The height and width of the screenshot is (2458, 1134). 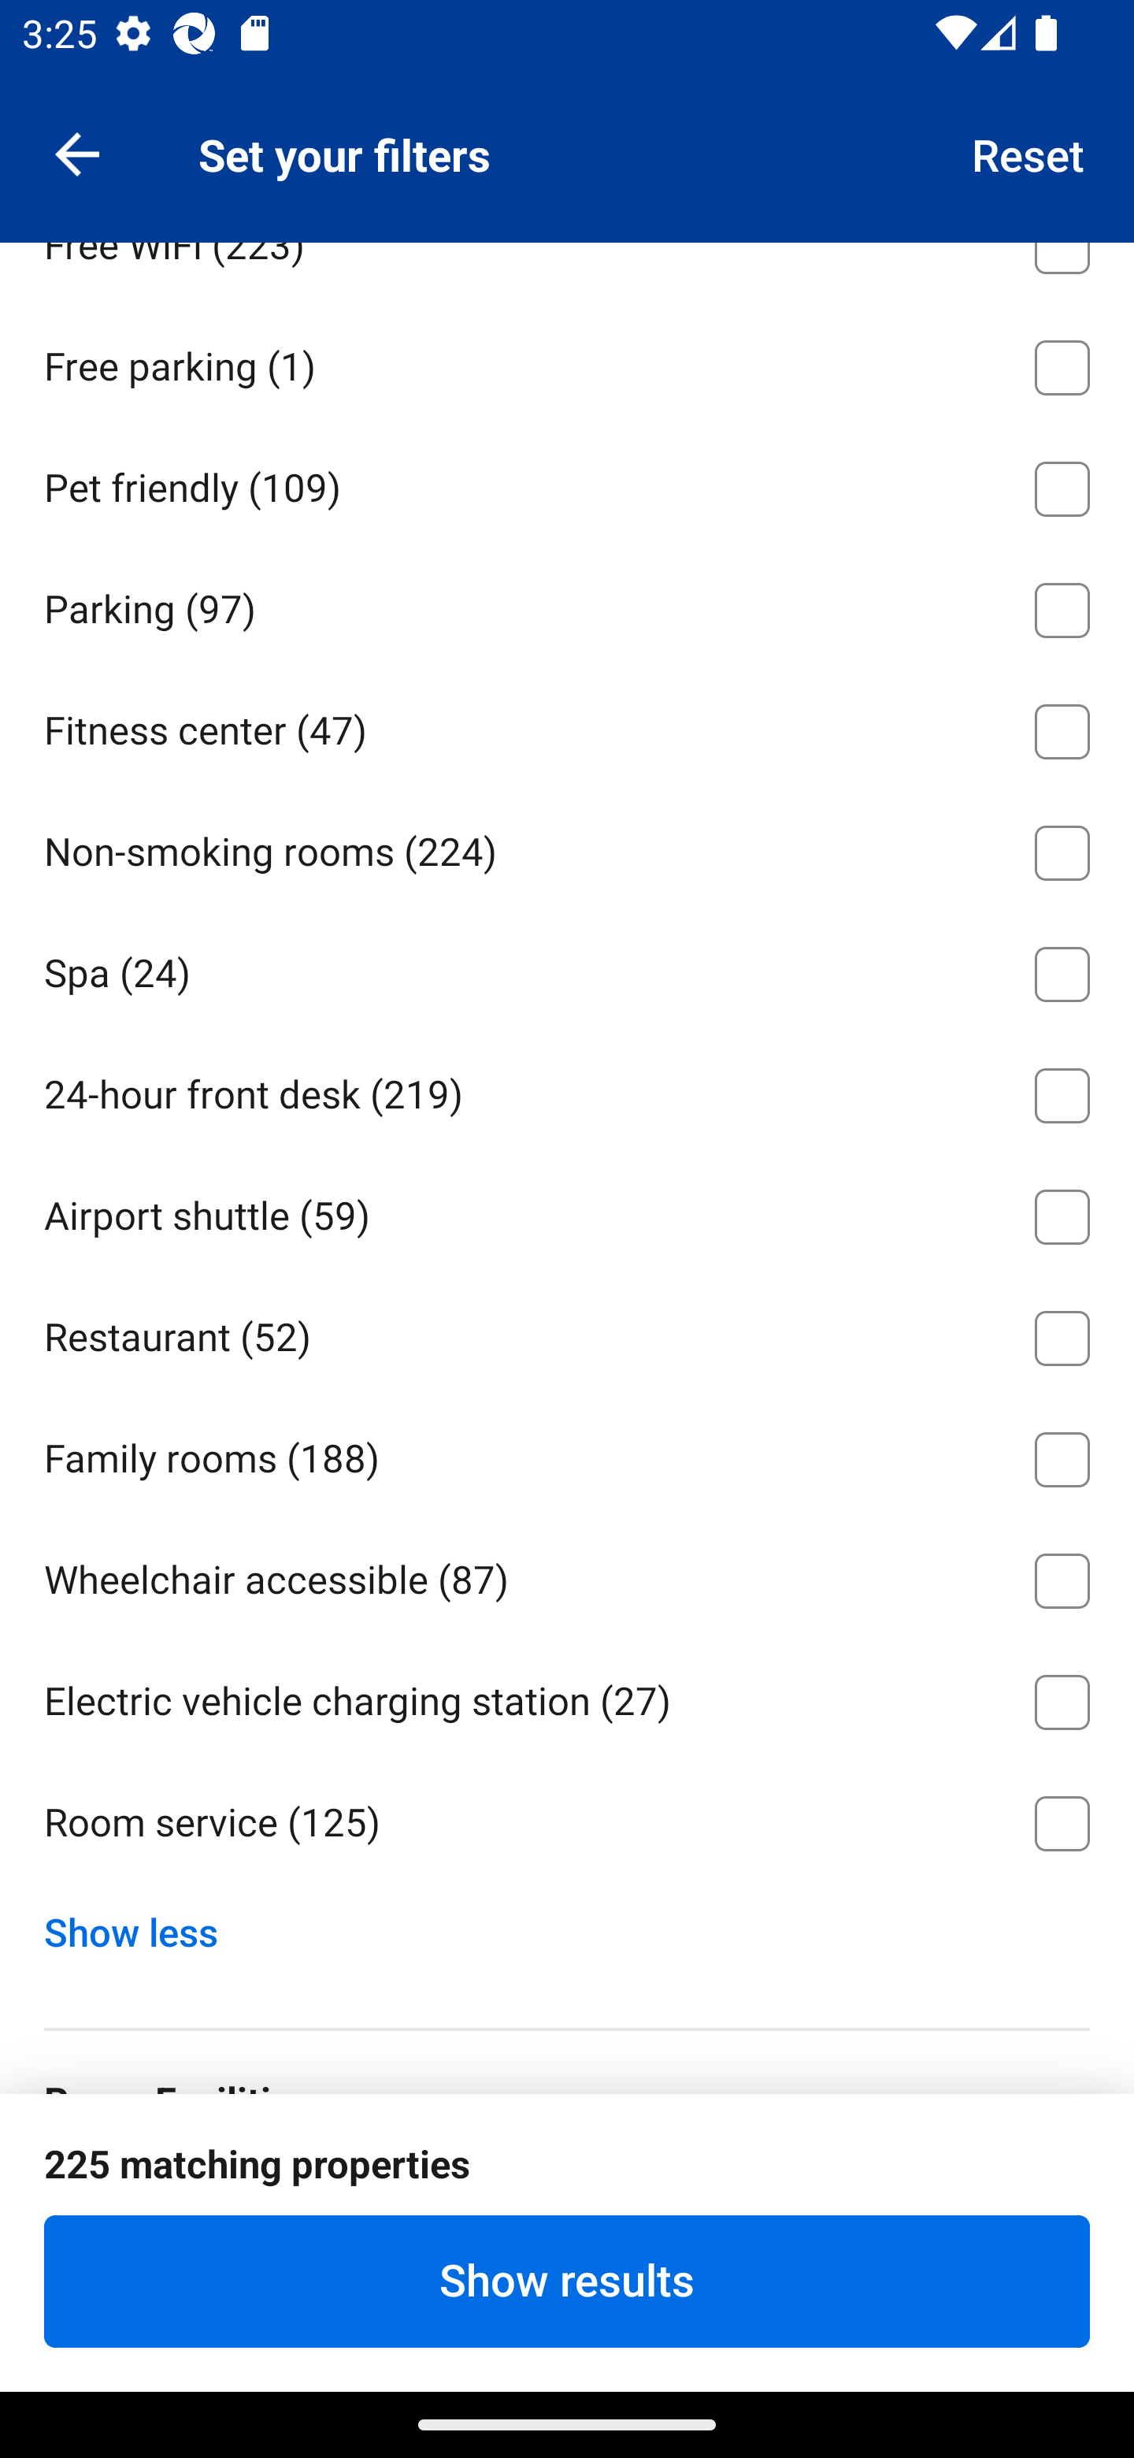 What do you see at coordinates (567, 1454) in the screenshot?
I see `Family rooms ⁦(188)` at bounding box center [567, 1454].